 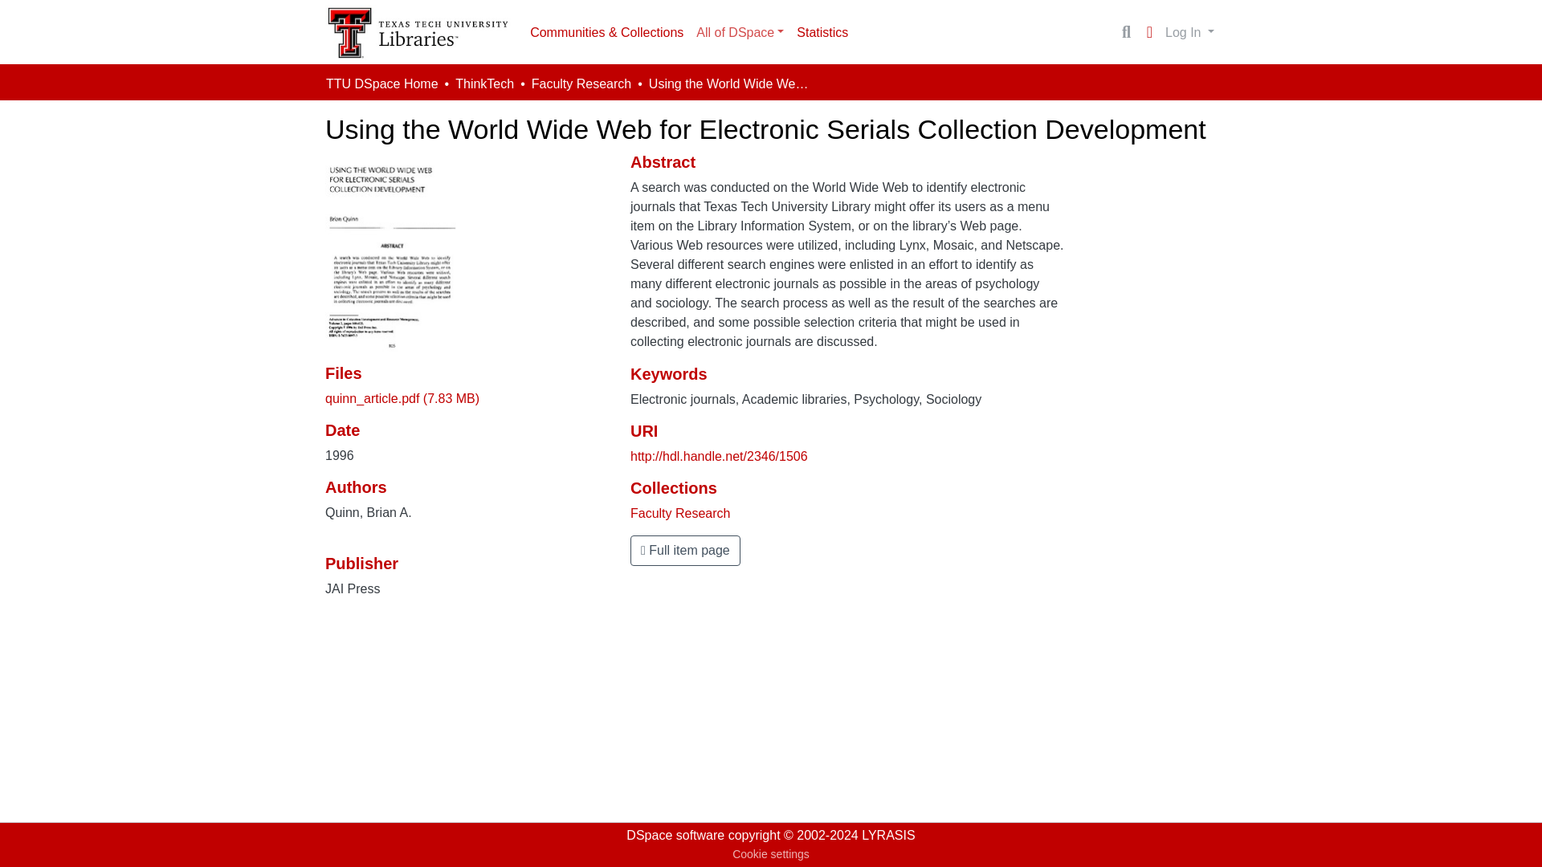 What do you see at coordinates (1148, 32) in the screenshot?
I see `Language switch` at bounding box center [1148, 32].